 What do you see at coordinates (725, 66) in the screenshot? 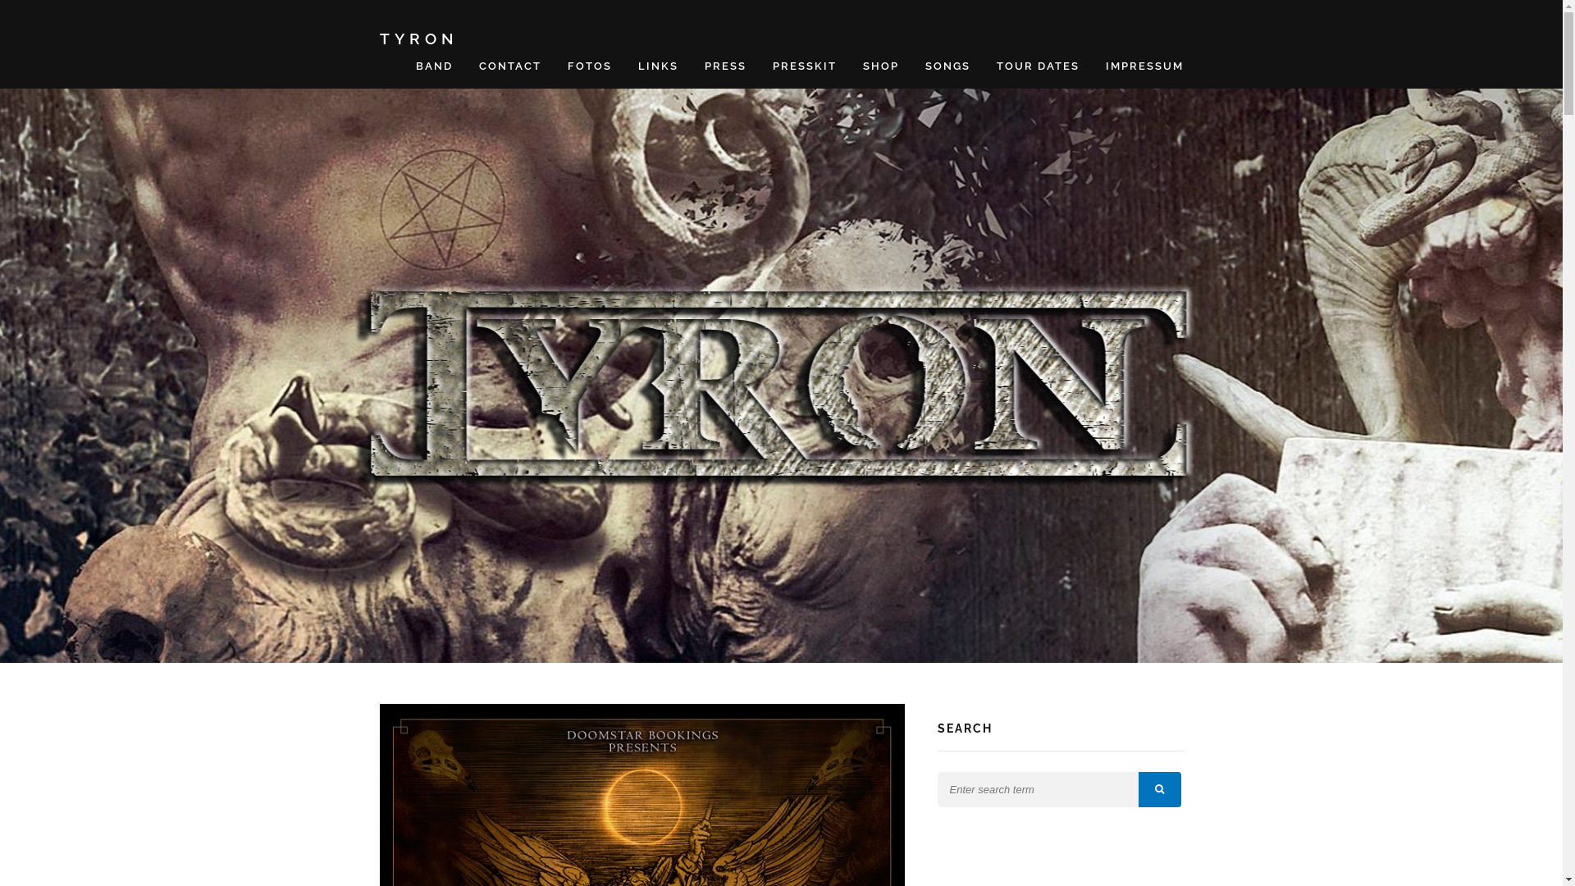
I see `PRESS` at bounding box center [725, 66].